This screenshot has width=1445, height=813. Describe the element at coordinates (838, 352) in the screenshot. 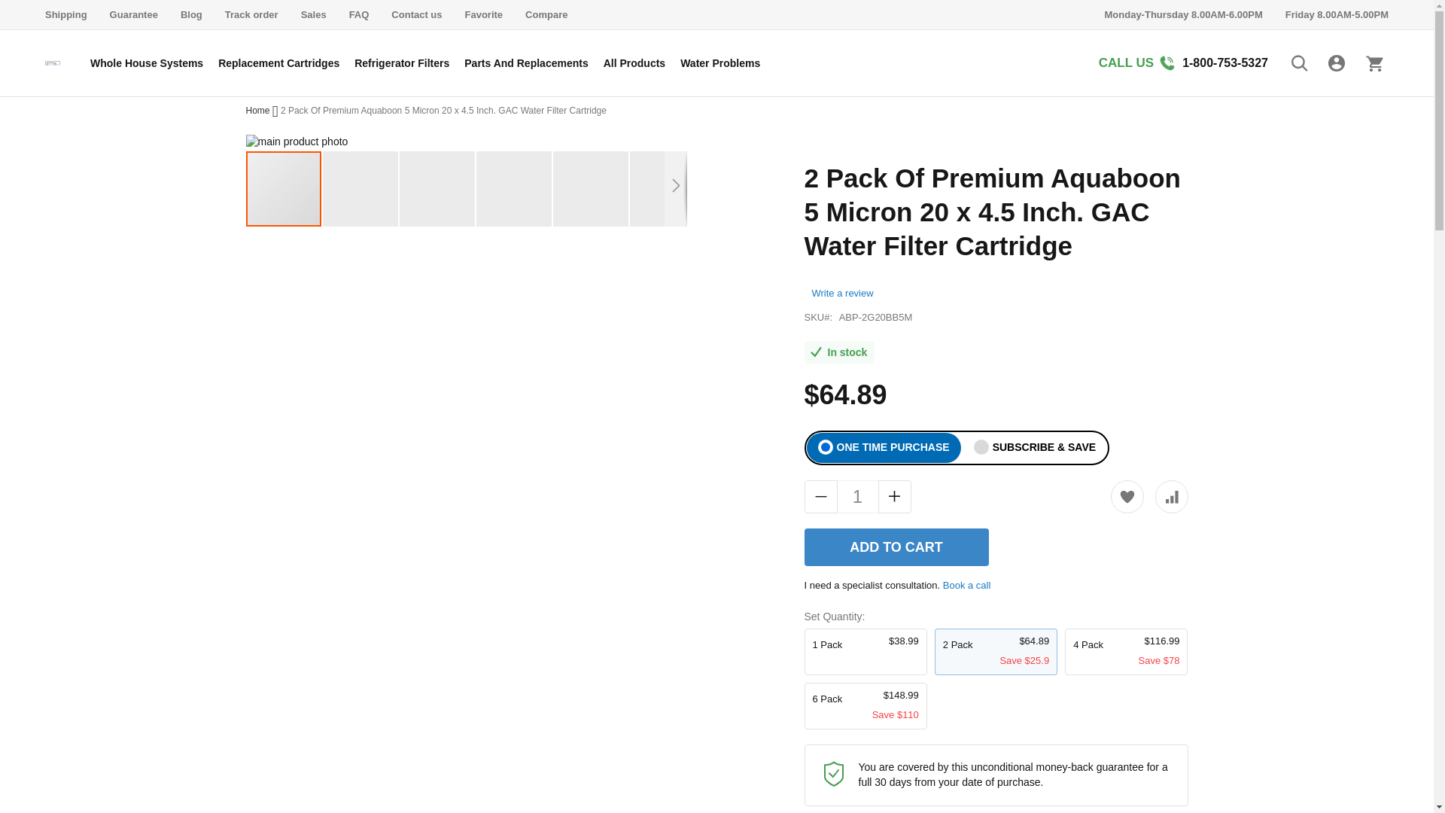

I see `Availability` at that location.